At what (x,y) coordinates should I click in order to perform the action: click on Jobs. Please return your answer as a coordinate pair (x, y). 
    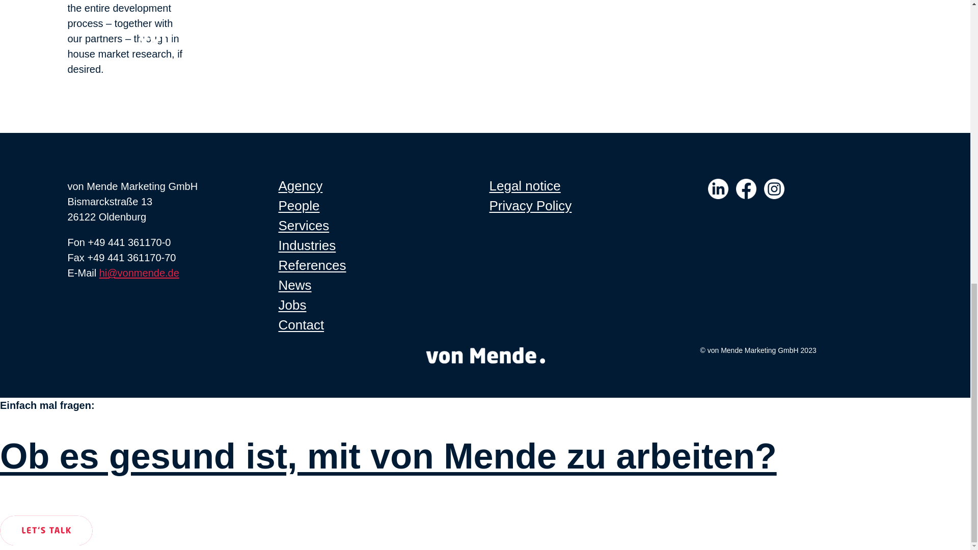
    Looking at the image, I should click on (291, 305).